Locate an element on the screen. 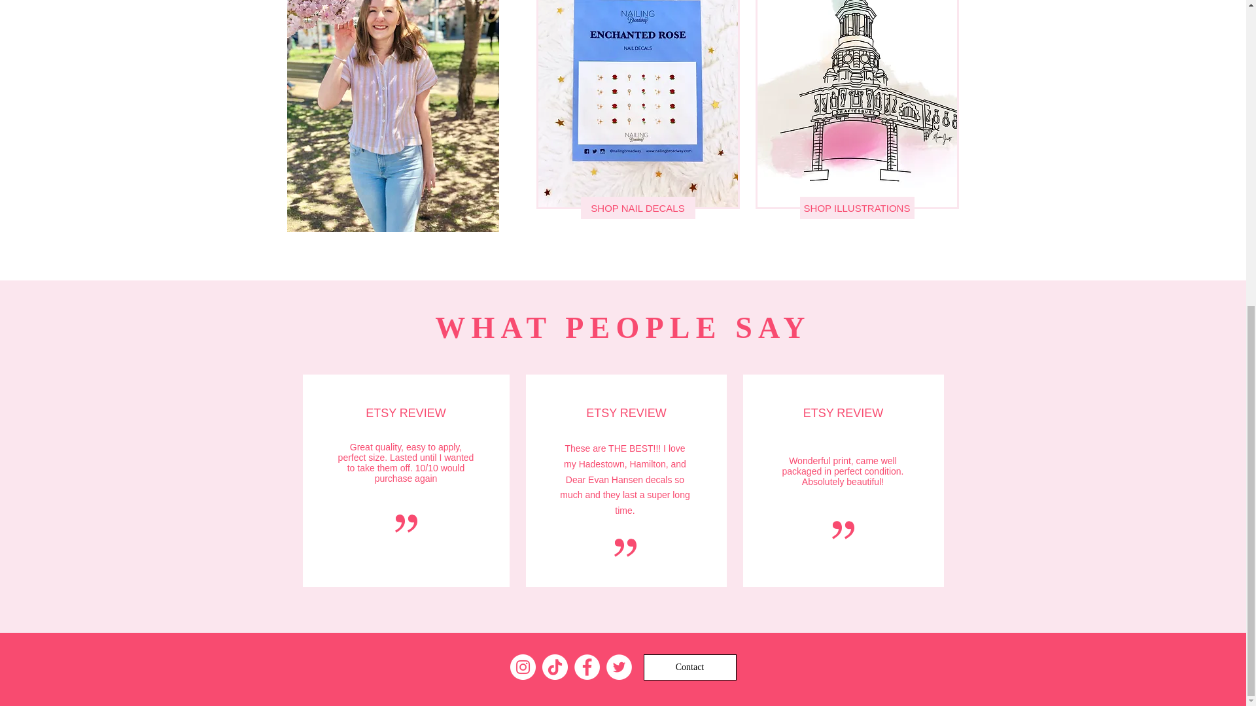 This screenshot has height=706, width=1256. SHOP ILLUSTRATIONS is located at coordinates (856, 208).